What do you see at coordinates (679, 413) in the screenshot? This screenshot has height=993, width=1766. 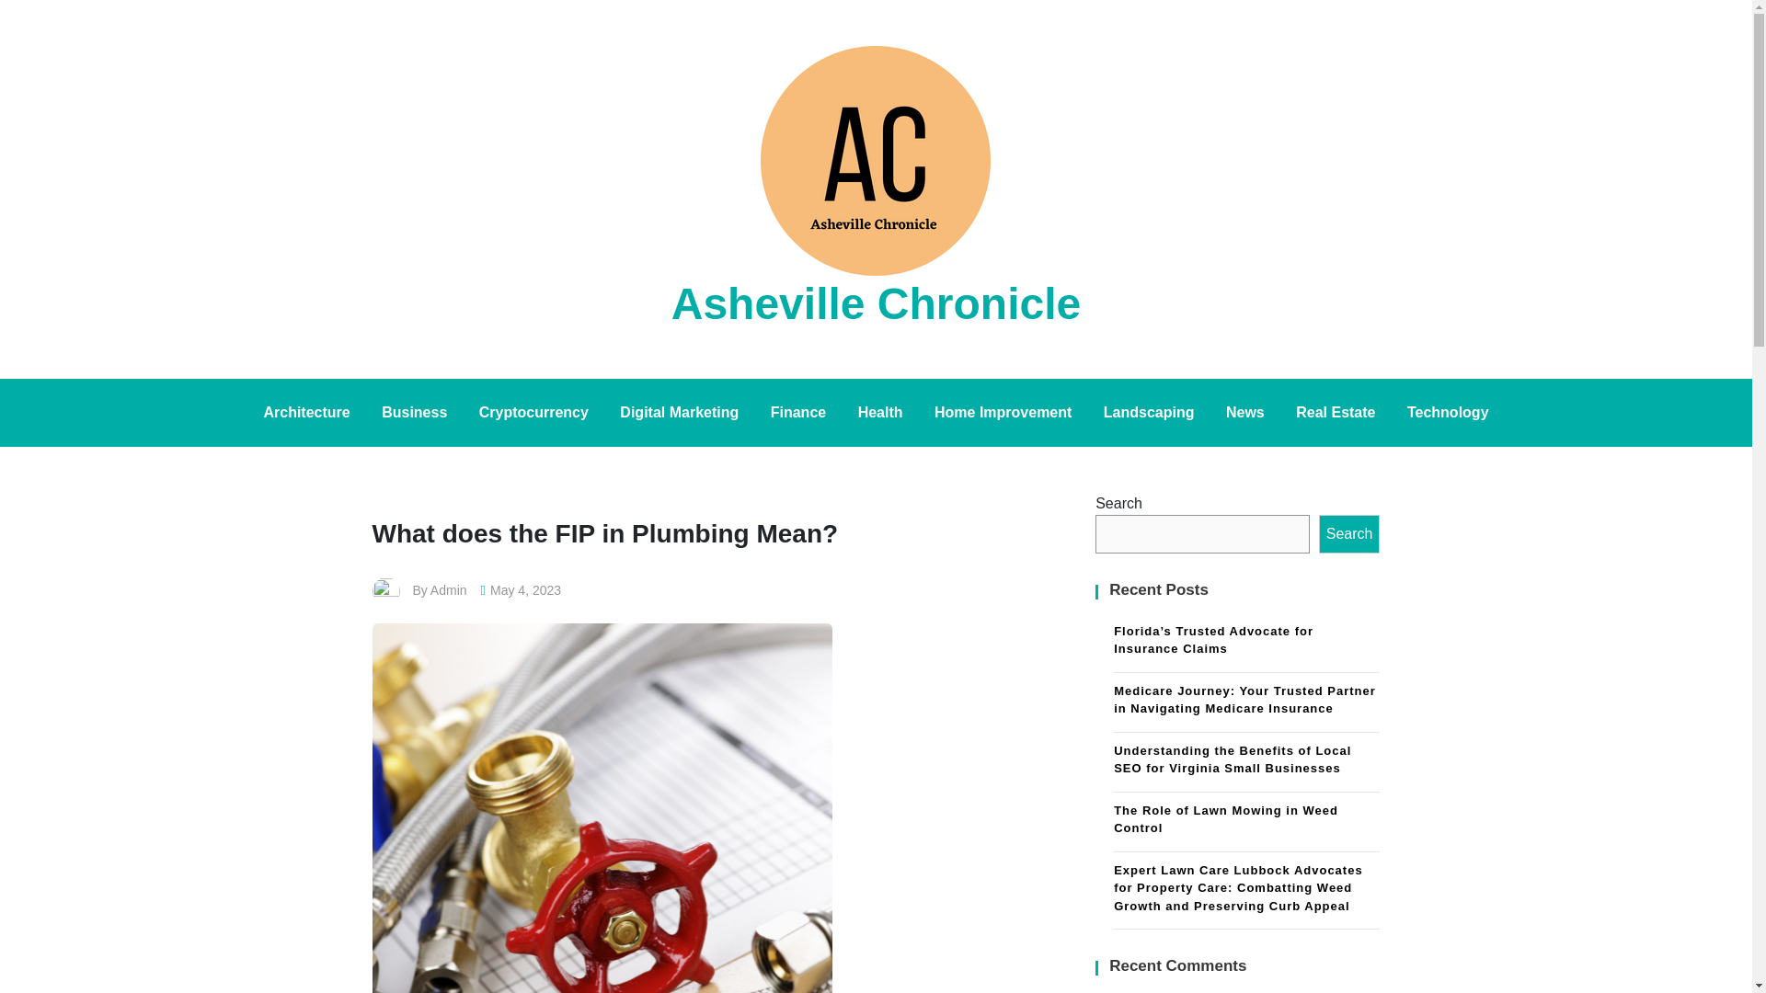 I see `Digital Marketing` at bounding box center [679, 413].